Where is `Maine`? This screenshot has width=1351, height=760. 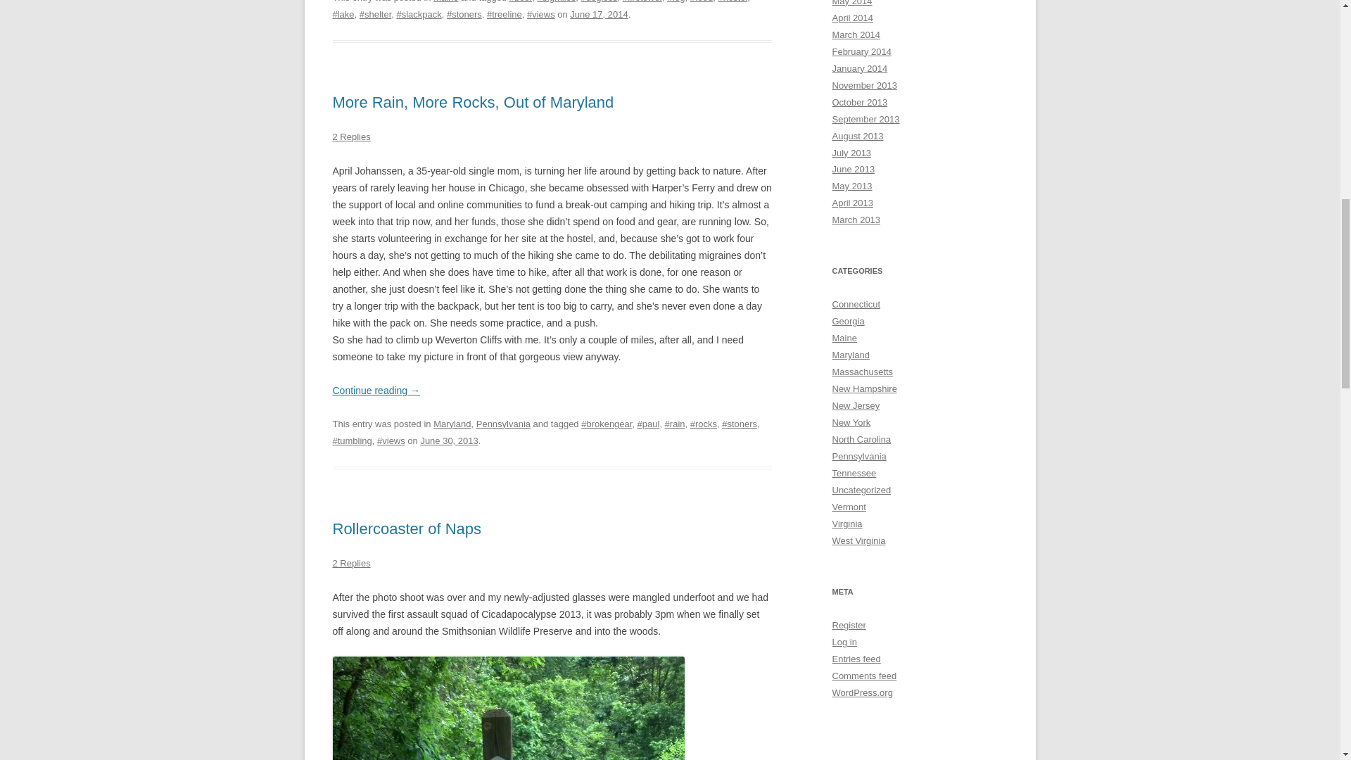
Maine is located at coordinates (445, 1).